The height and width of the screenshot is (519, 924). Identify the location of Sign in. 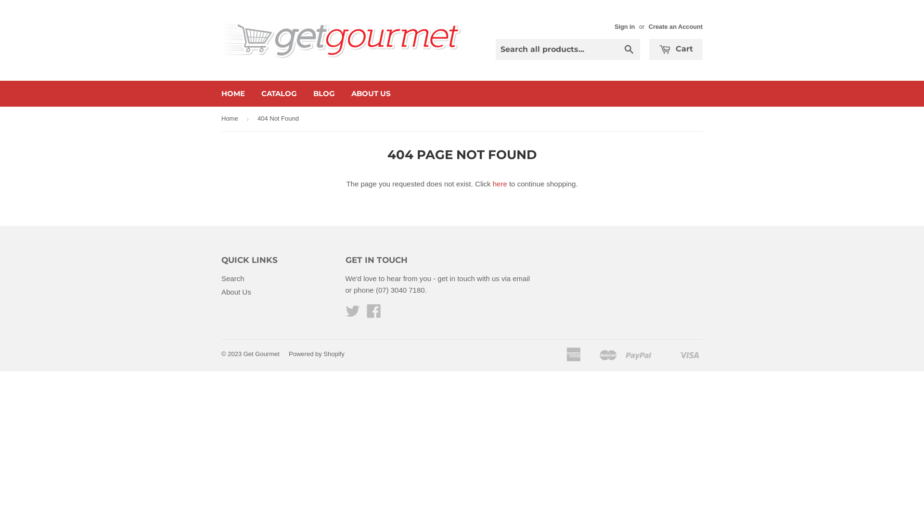
(625, 27).